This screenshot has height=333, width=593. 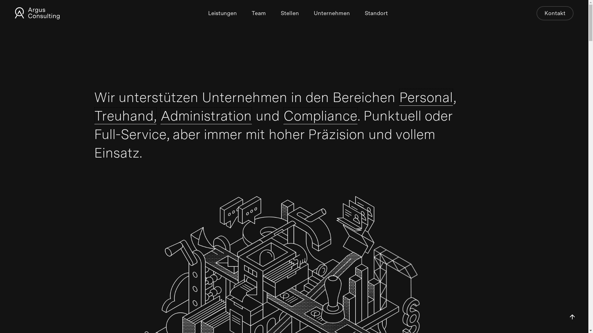 What do you see at coordinates (320, 116) in the screenshot?
I see `Compliance` at bounding box center [320, 116].